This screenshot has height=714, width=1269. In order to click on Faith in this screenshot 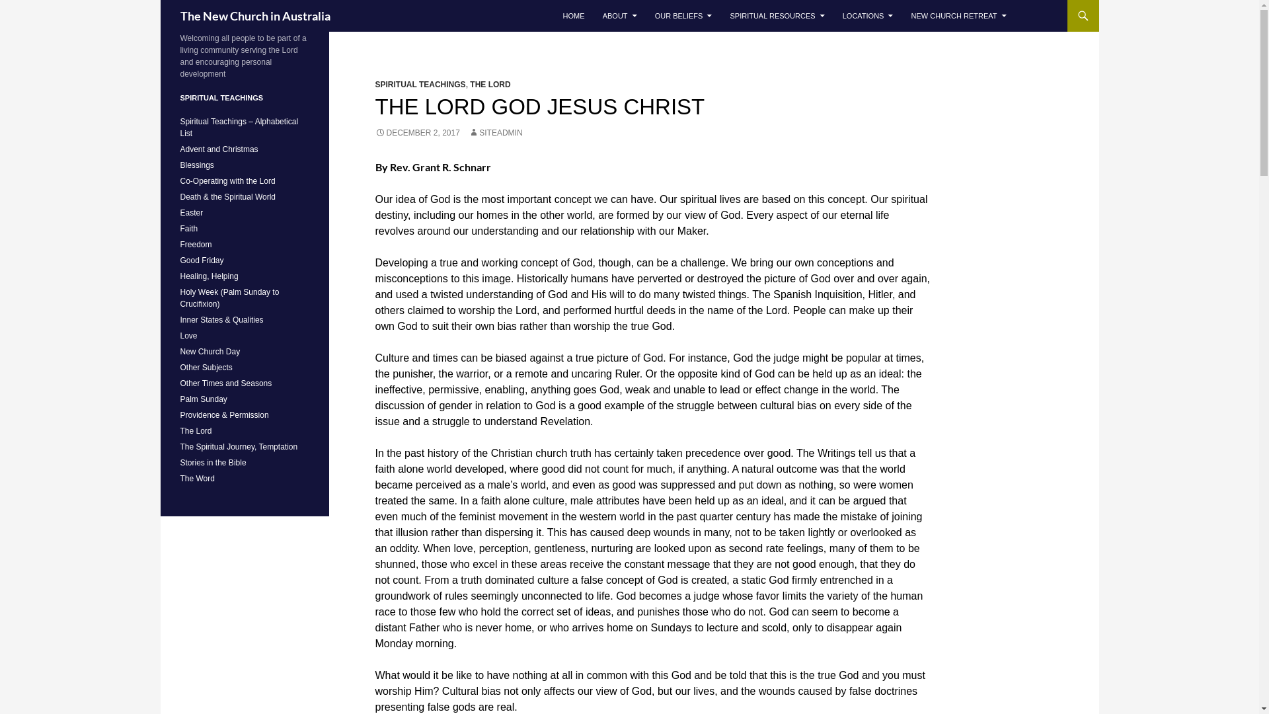, I will do `click(189, 229)`.